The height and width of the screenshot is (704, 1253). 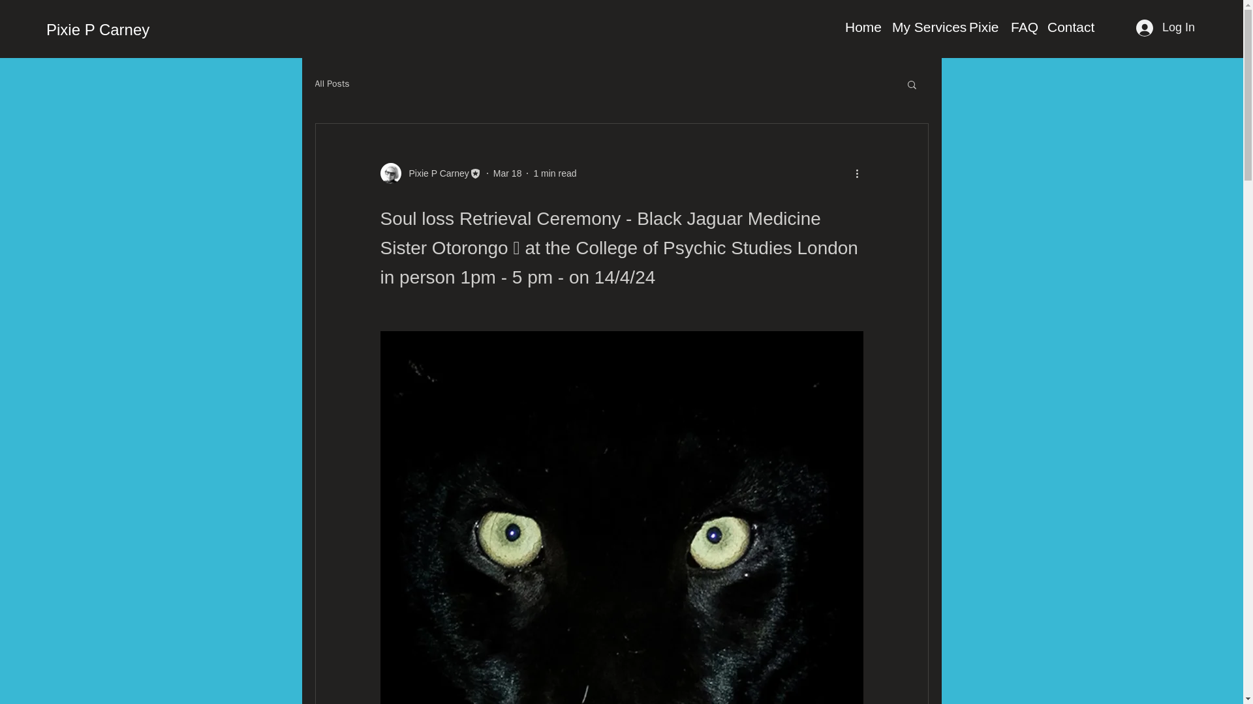 I want to click on 1 min read, so click(x=555, y=173).